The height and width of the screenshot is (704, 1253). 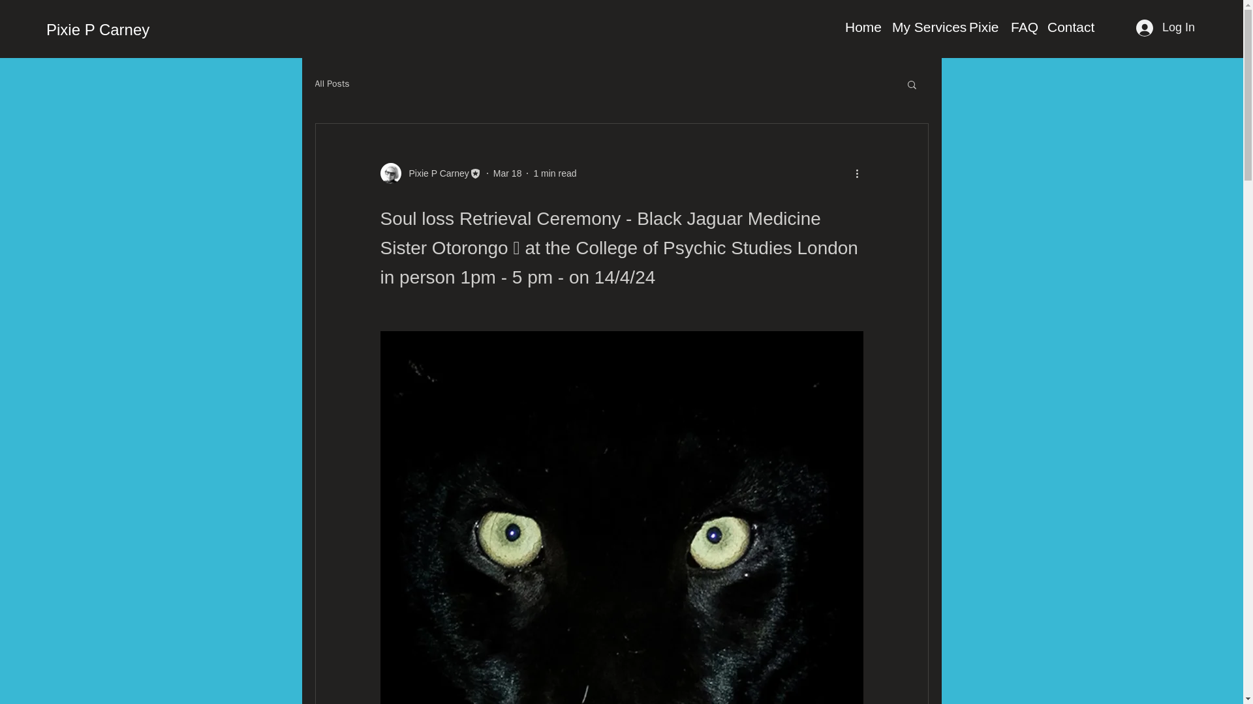 I want to click on 1 min read, so click(x=555, y=173).